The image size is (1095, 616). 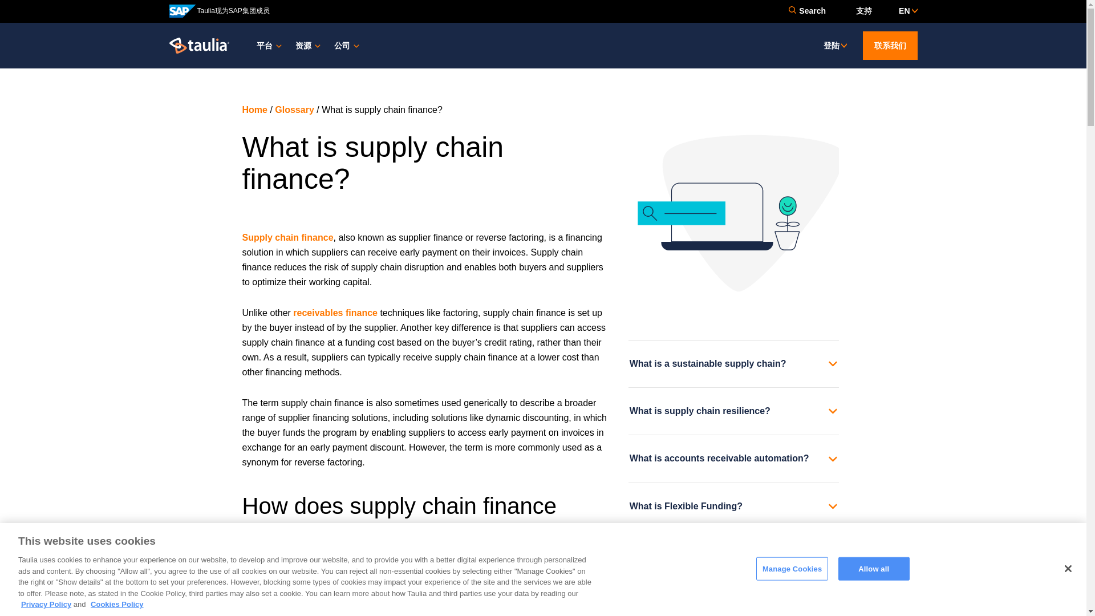 I want to click on Search, so click(x=806, y=10).